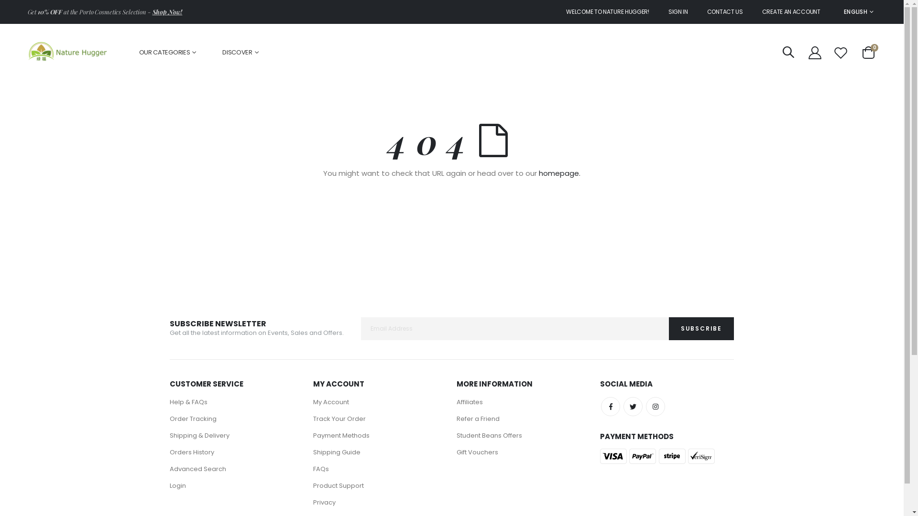  I want to click on Product Support, so click(339, 485).